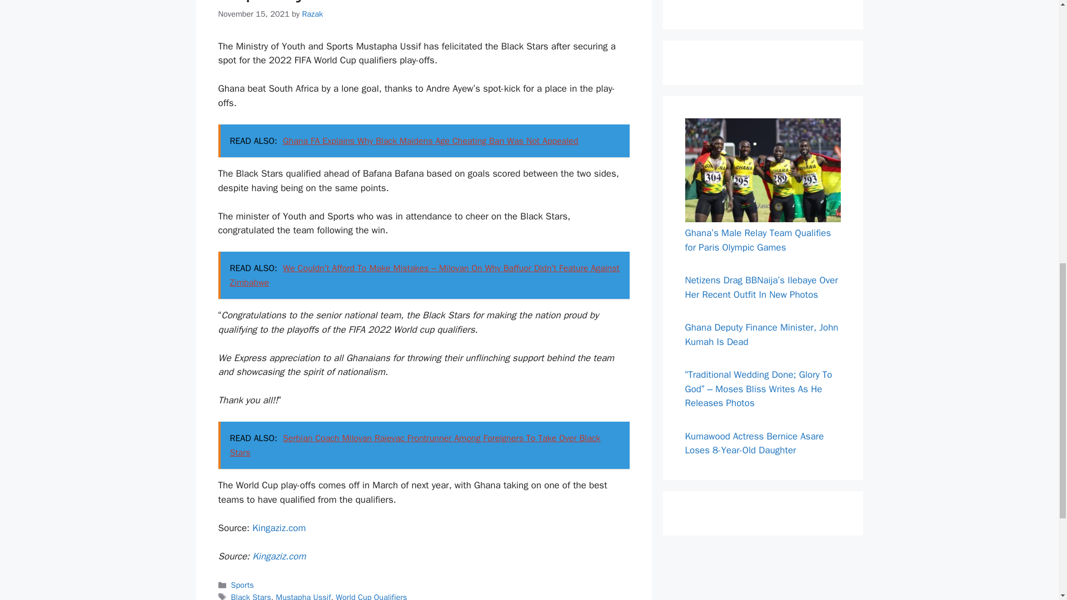  Describe the element at coordinates (251, 596) in the screenshot. I see `Black Stars` at that location.